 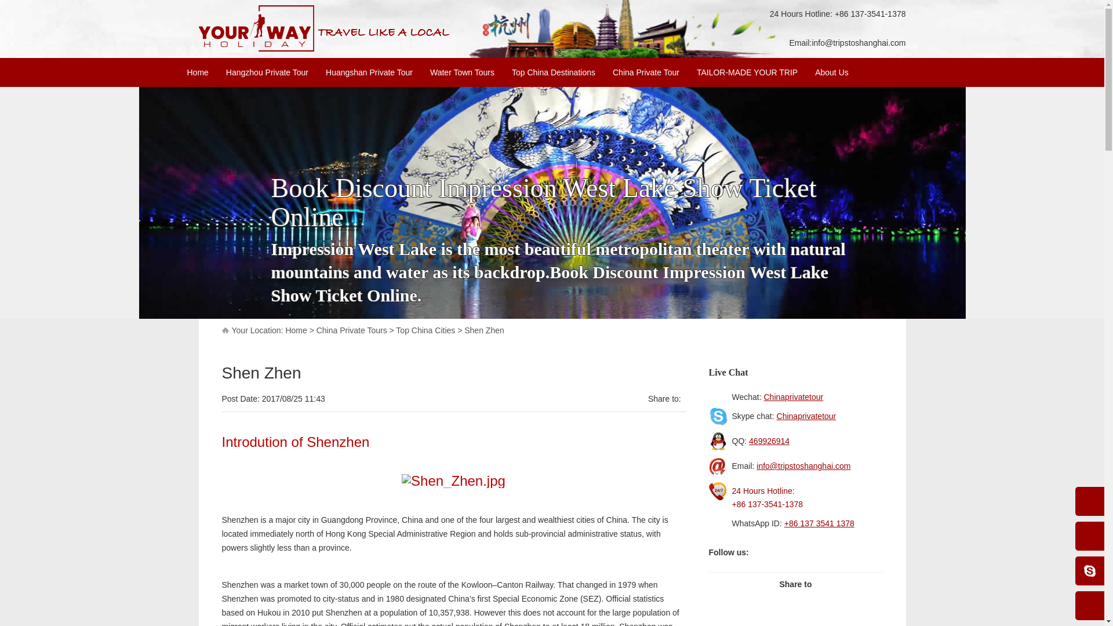 I want to click on China Private Tour, so click(x=646, y=72).